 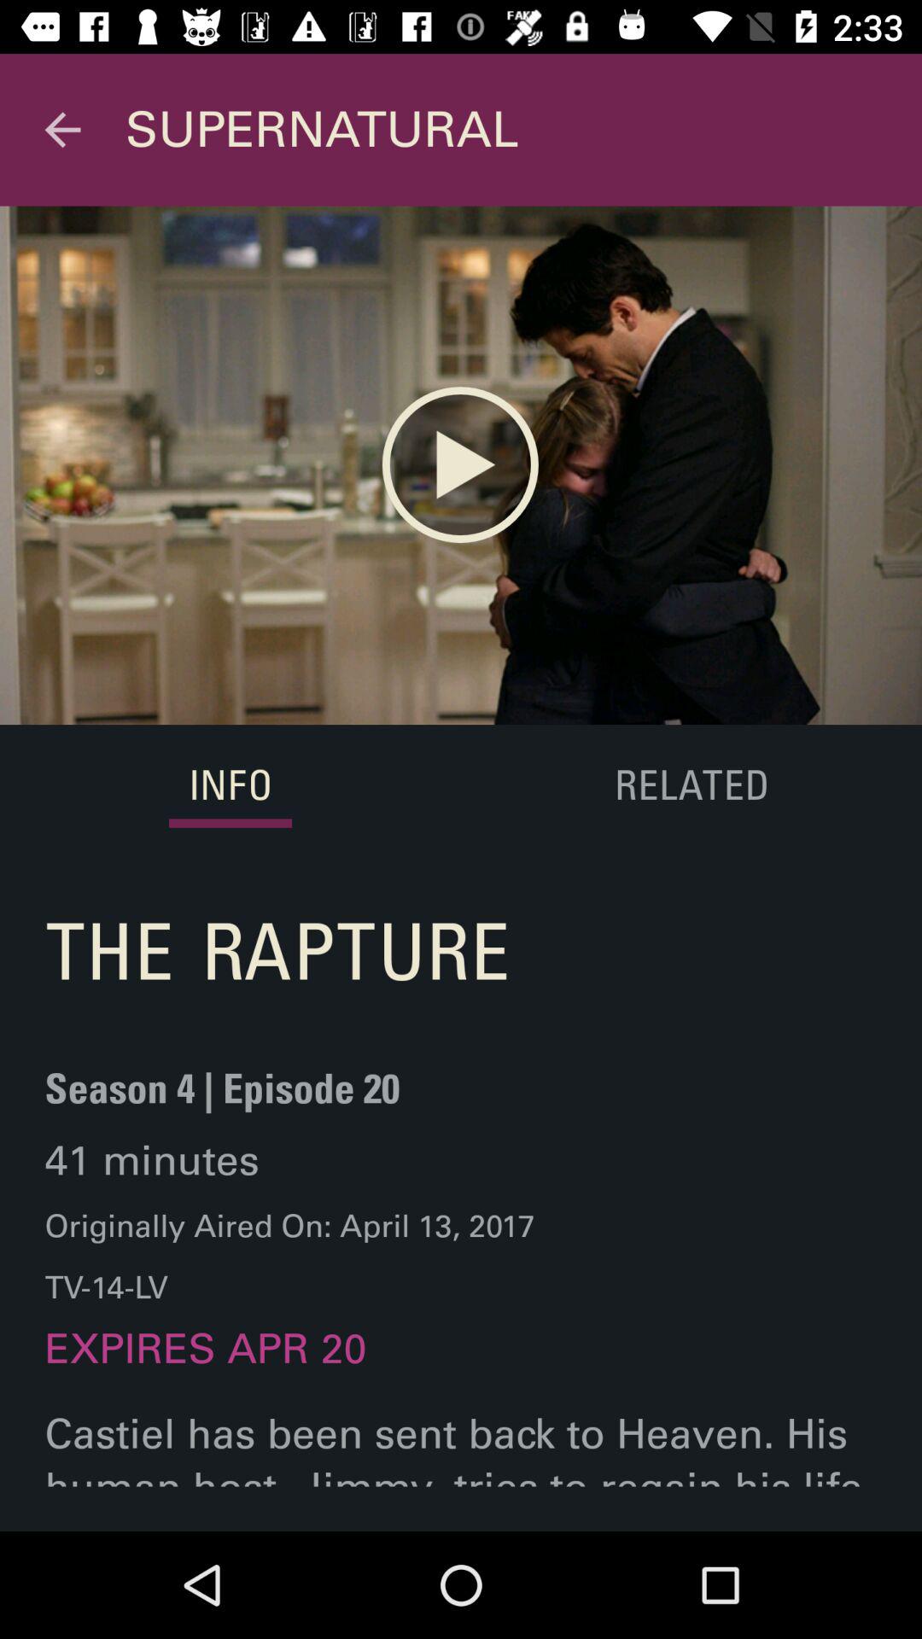 I want to click on select icon next to info, so click(x=691, y=787).